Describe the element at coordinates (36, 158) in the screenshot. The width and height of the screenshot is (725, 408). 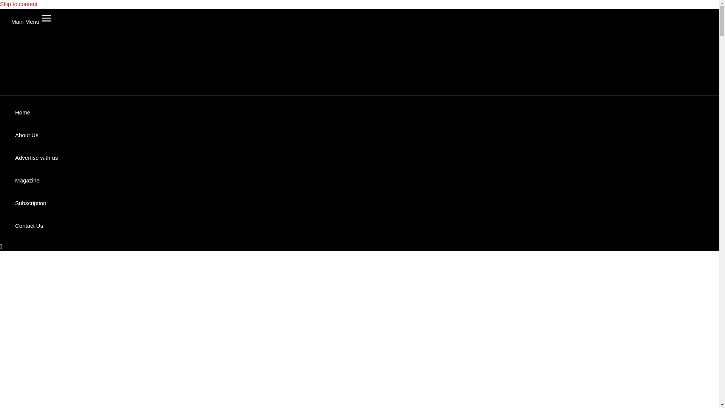
I see `Advertise with us` at that location.